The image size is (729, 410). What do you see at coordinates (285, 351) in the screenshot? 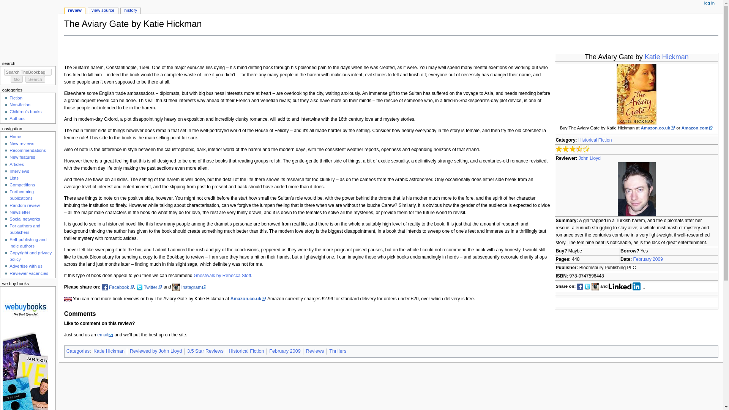
I see `Category:February 2009` at bounding box center [285, 351].